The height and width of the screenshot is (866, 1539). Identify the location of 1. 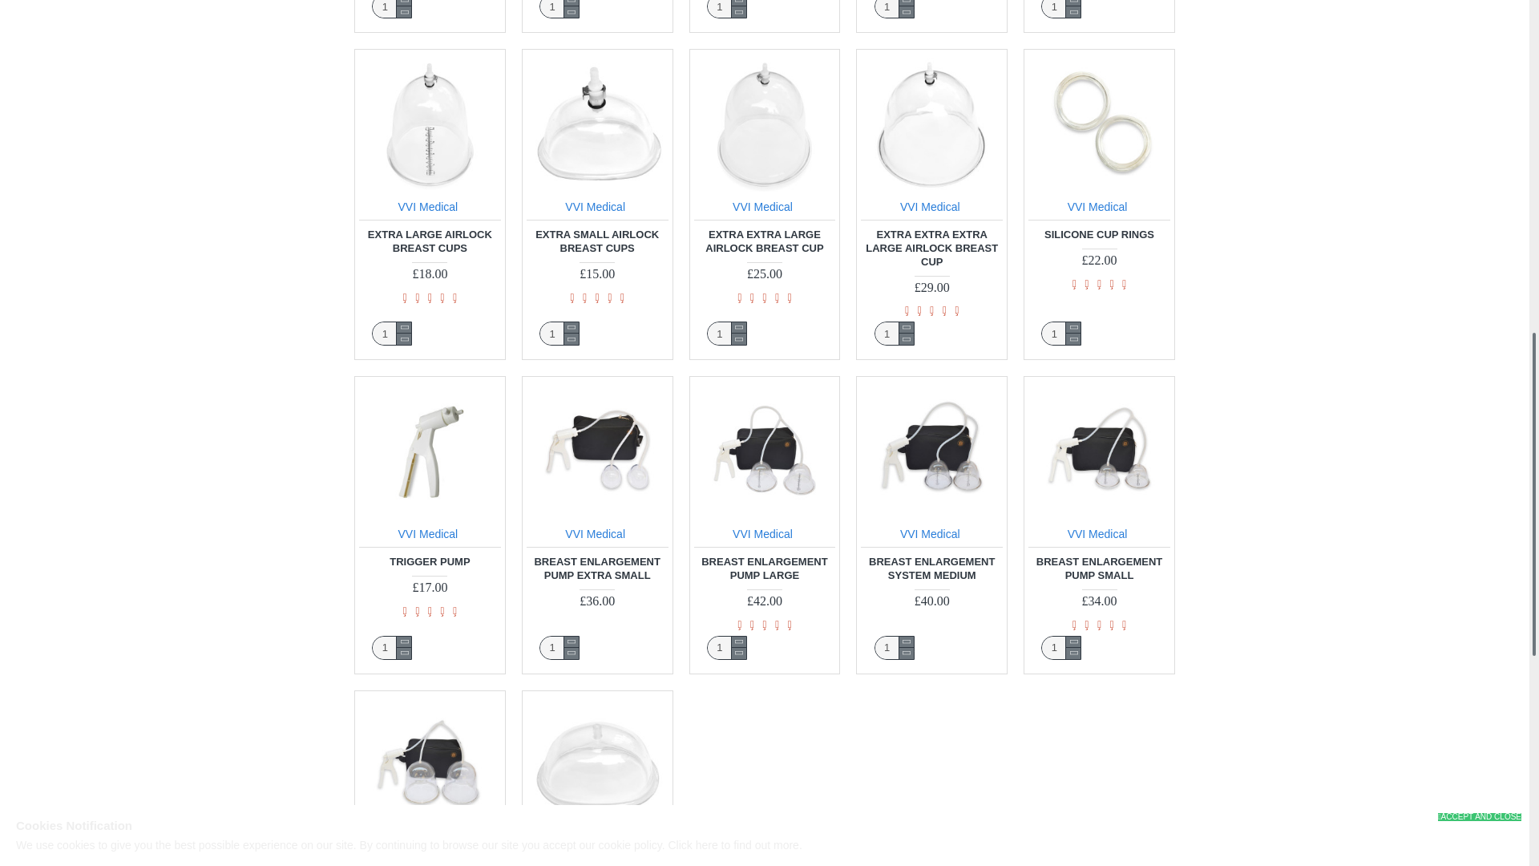
(559, 647).